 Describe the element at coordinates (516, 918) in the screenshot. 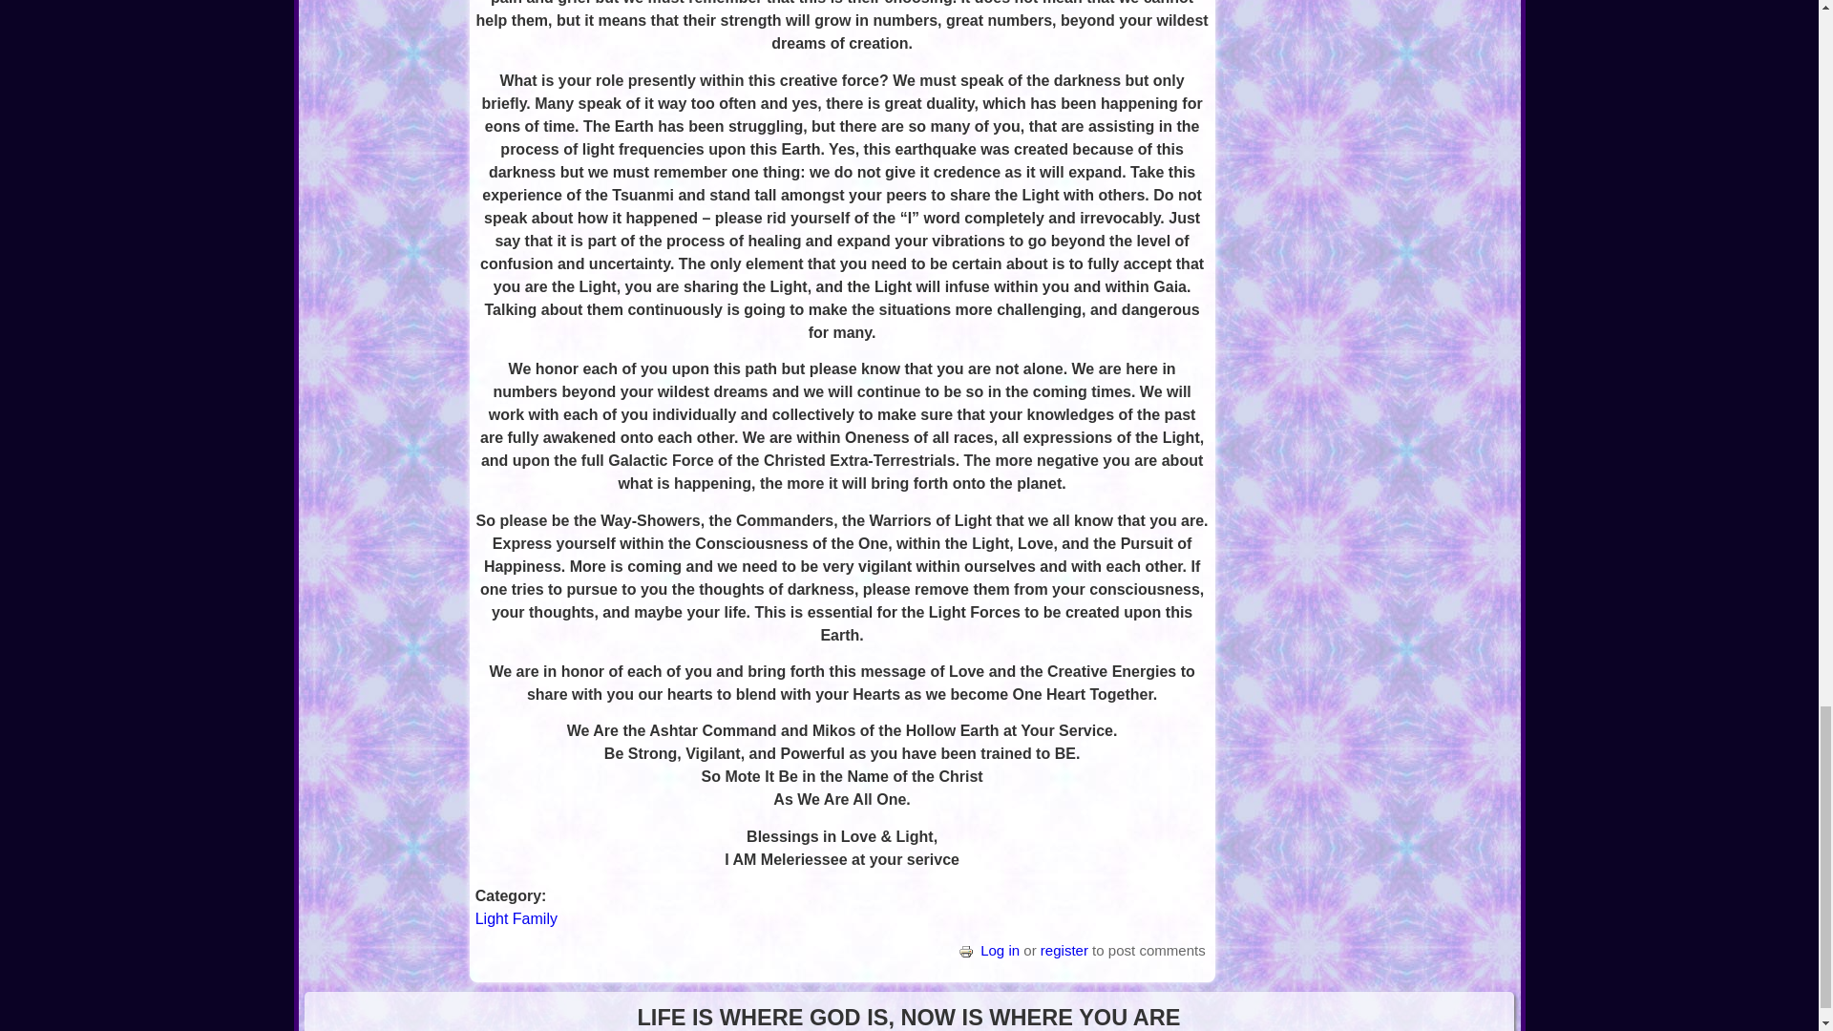

I see `Light Family` at that location.